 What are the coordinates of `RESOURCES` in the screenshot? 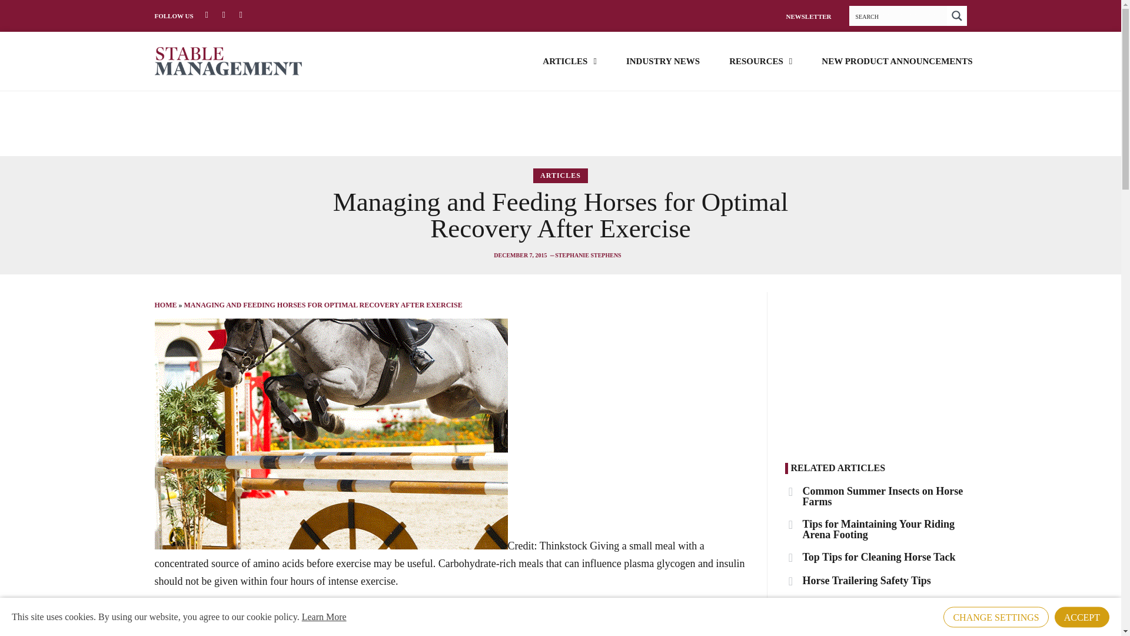 It's located at (760, 60).